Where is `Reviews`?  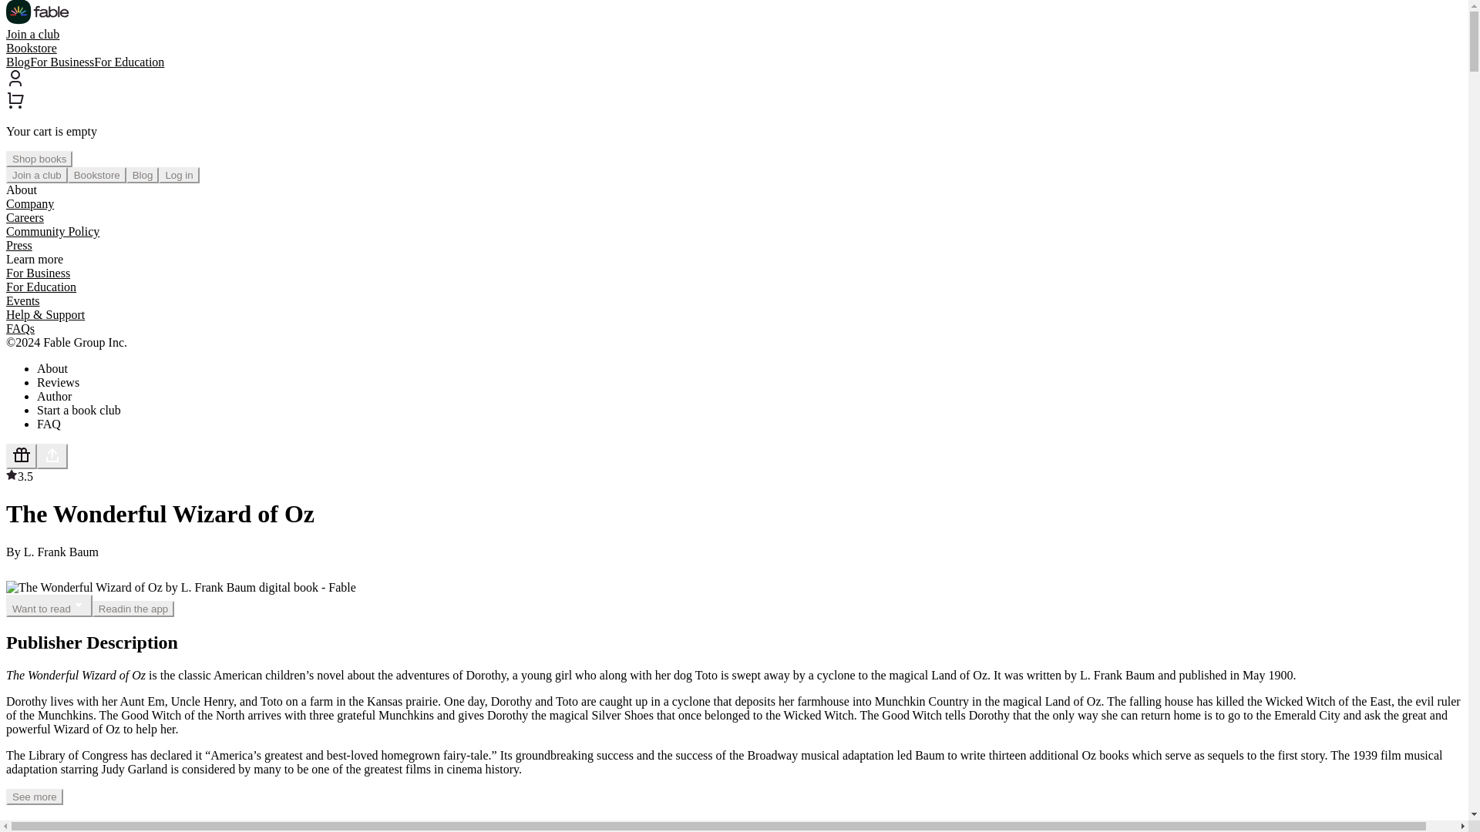 Reviews is located at coordinates (59, 382).